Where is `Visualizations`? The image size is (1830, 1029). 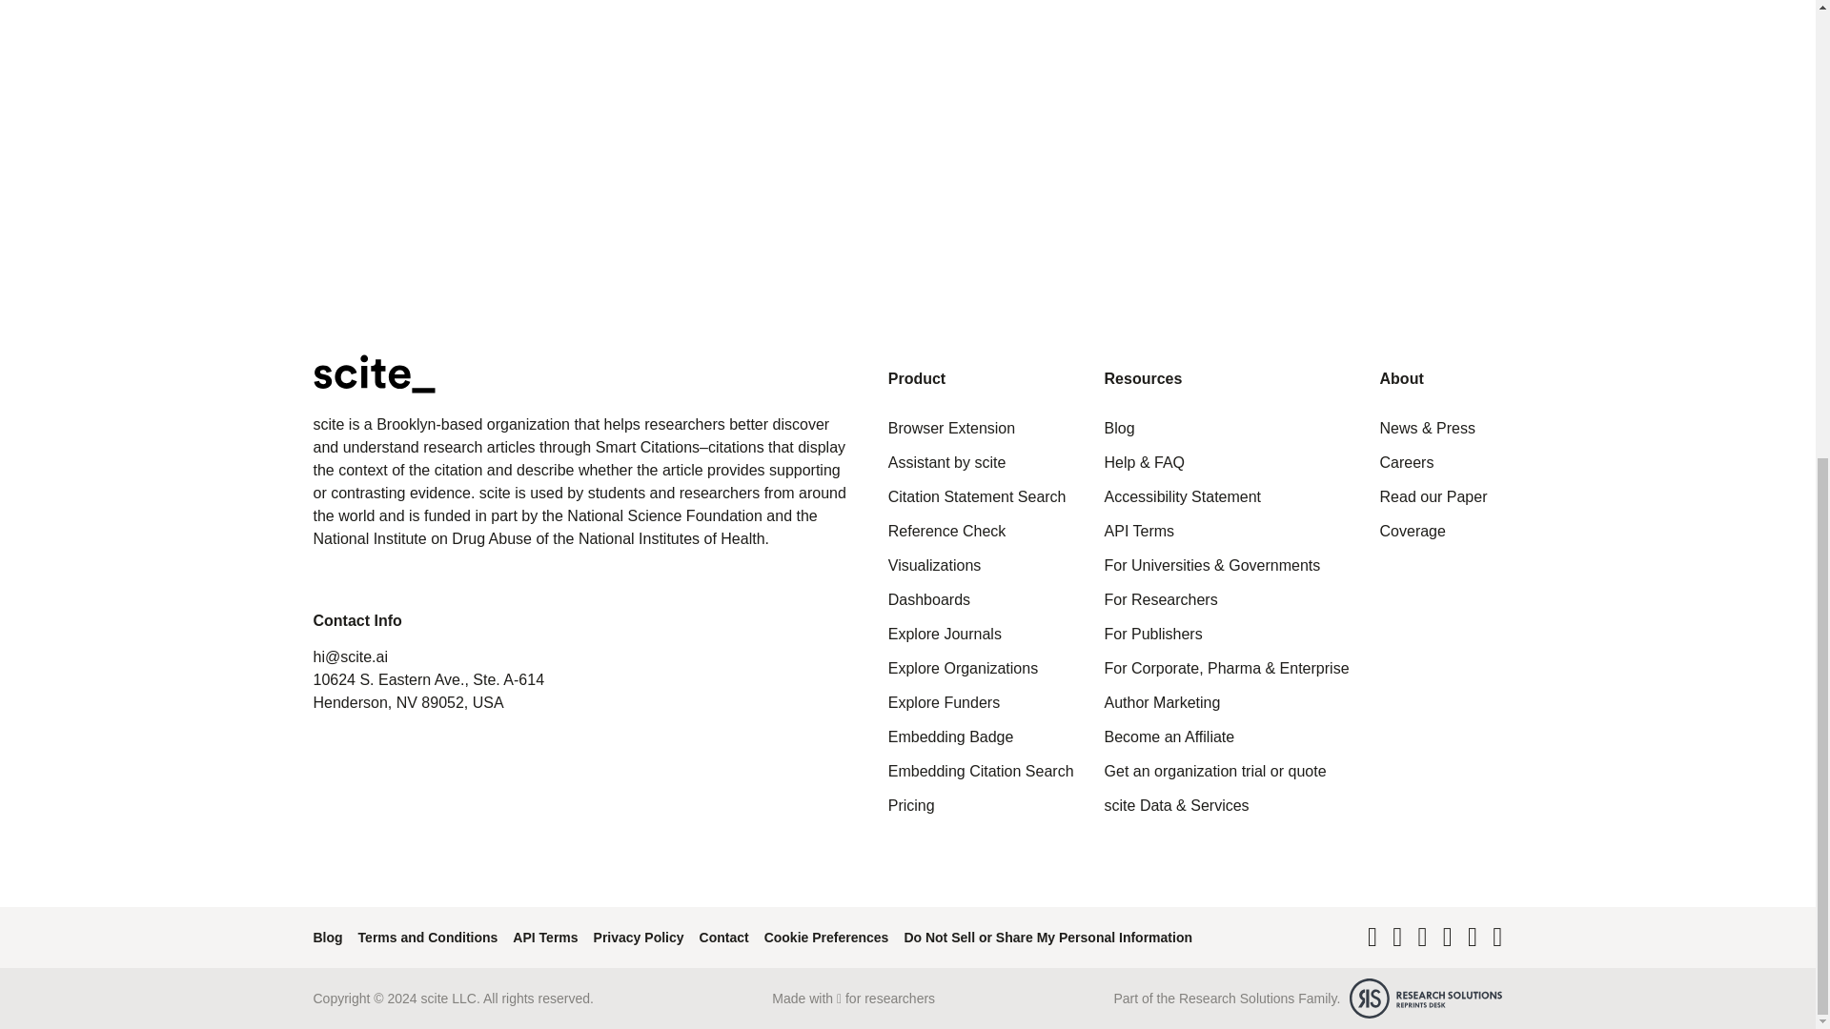 Visualizations is located at coordinates (934, 566).